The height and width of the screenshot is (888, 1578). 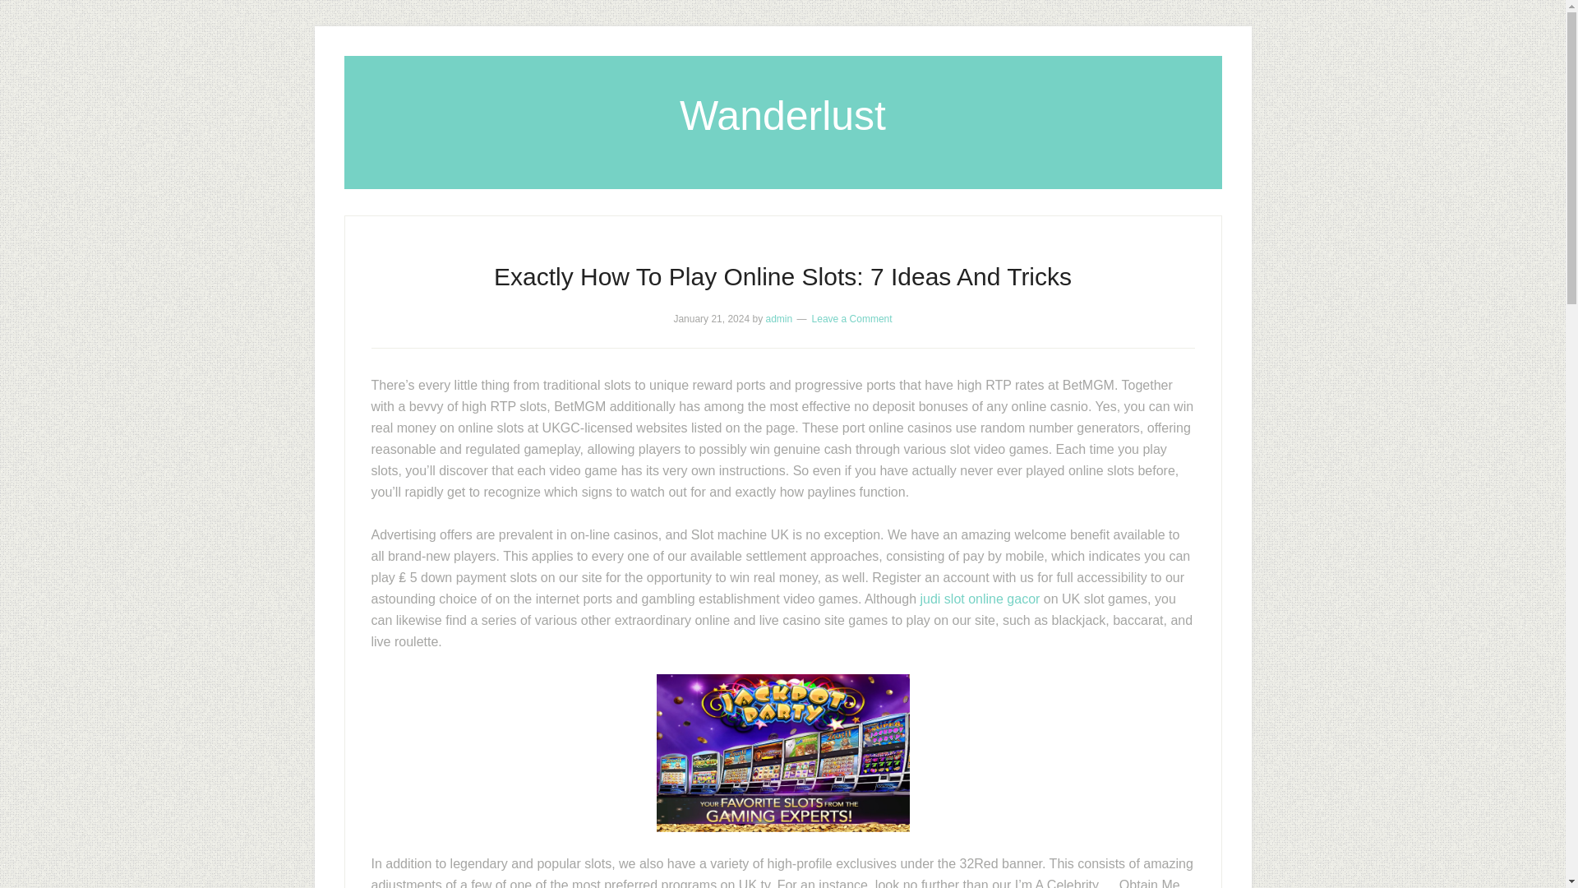 What do you see at coordinates (779, 319) in the screenshot?
I see `admin` at bounding box center [779, 319].